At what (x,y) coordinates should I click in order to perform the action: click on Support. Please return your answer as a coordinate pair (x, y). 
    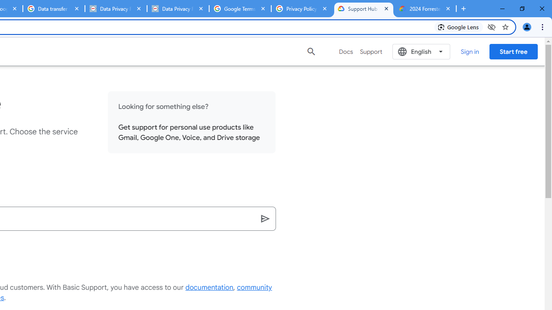
    Looking at the image, I should click on (371, 52).